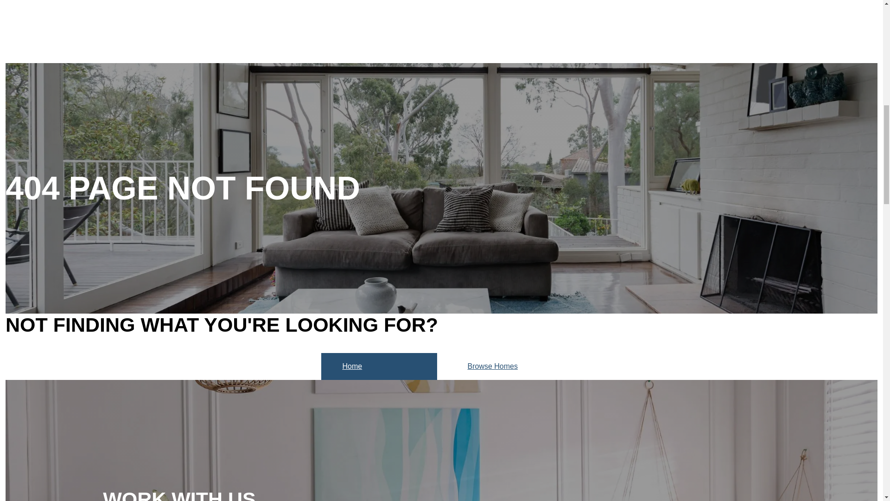 This screenshot has height=501, width=890. Describe the element at coordinates (503, 366) in the screenshot. I see `Browse Homes` at that location.